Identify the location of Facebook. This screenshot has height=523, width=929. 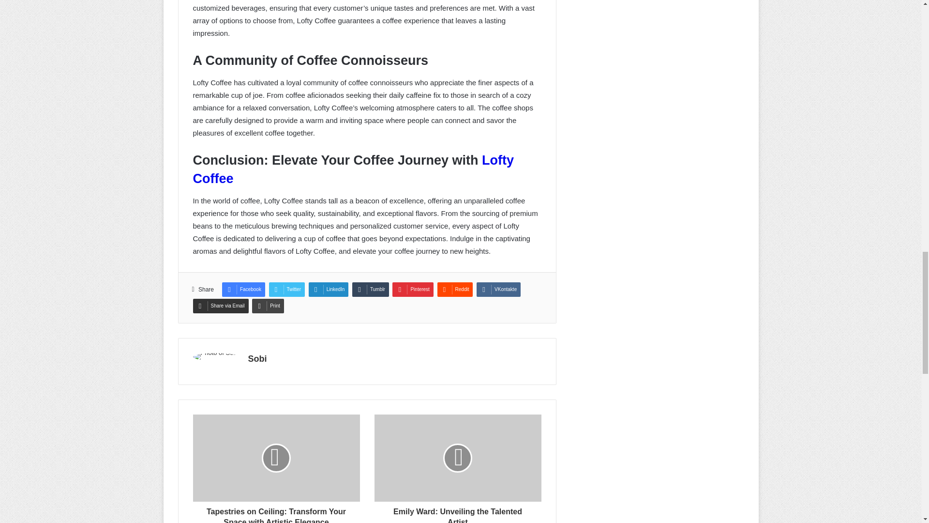
(243, 290).